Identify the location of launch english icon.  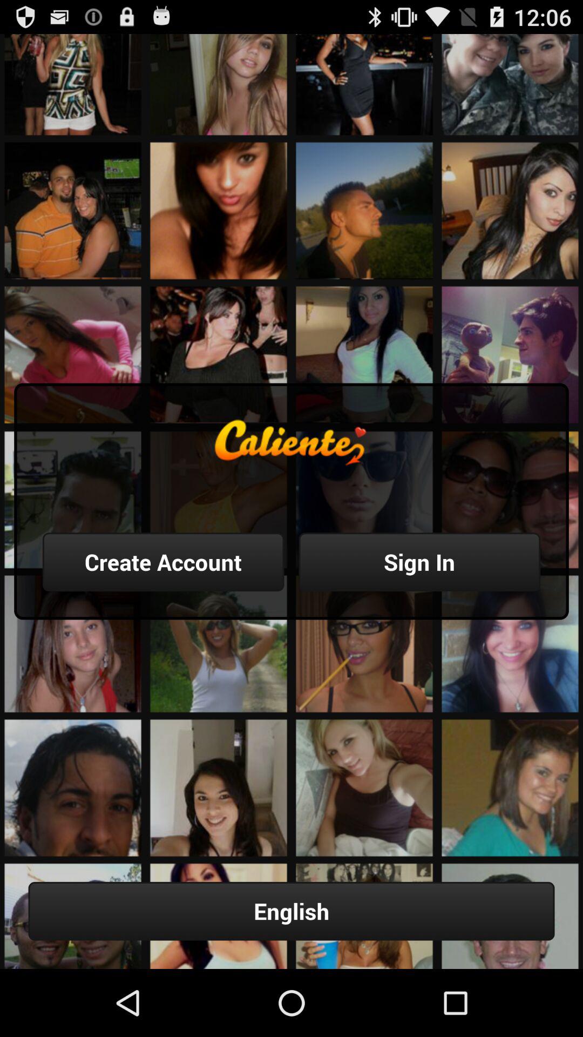
(291, 911).